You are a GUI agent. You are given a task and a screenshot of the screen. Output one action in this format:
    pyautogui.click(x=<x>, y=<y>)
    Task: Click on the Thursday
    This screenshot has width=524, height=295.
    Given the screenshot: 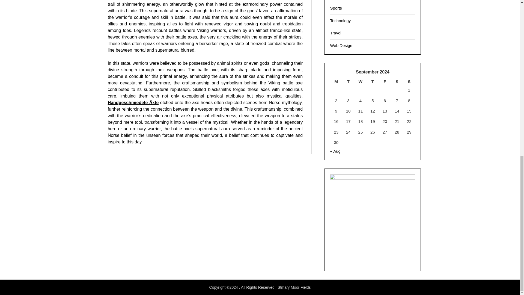 What is the action you would take?
    pyautogui.click(x=373, y=82)
    